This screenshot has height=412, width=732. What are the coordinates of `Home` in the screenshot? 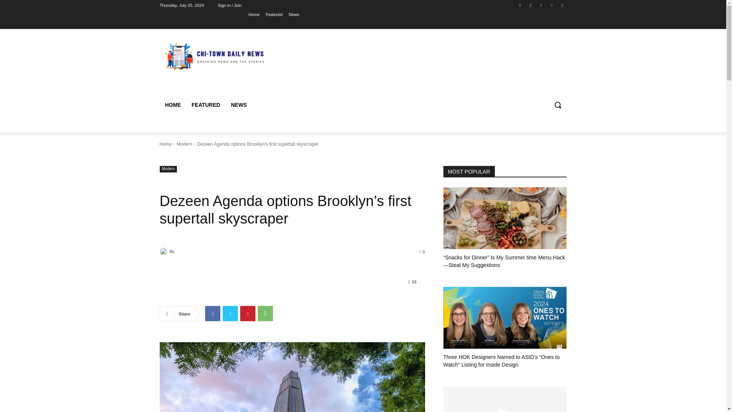 It's located at (254, 14).